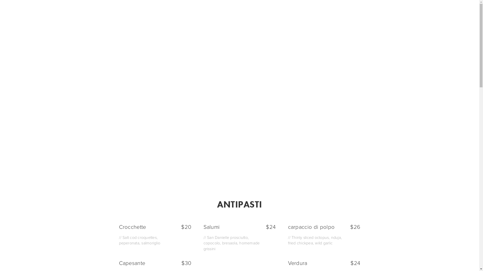 The height and width of the screenshot is (271, 483). What do you see at coordinates (412, 10) in the screenshot?
I see `BOOKINGS` at bounding box center [412, 10].